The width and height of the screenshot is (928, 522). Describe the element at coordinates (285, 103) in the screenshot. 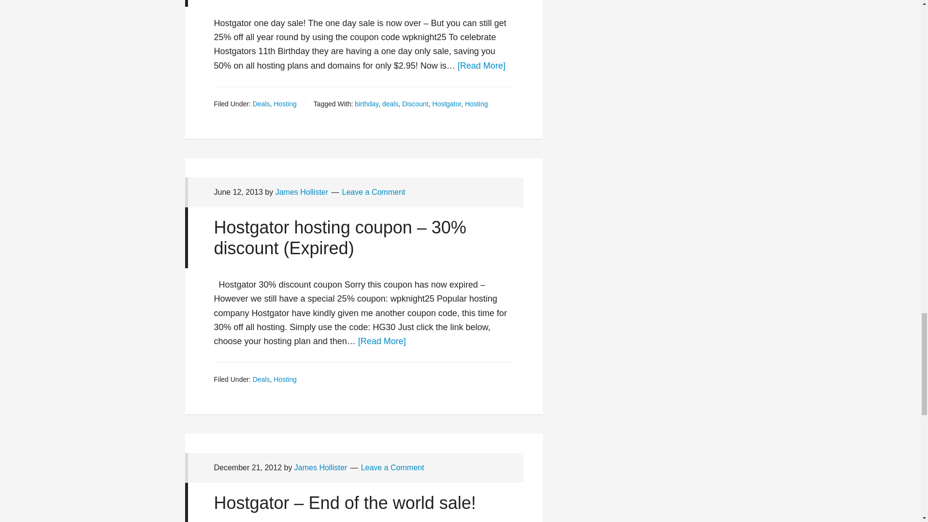

I see `Hosting` at that location.